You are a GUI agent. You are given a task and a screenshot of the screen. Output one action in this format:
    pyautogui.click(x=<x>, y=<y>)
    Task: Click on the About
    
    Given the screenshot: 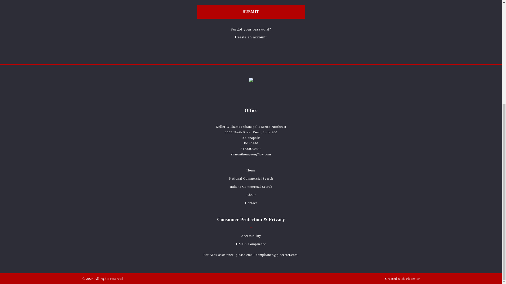 What is the action you would take?
    pyautogui.click(x=251, y=195)
    